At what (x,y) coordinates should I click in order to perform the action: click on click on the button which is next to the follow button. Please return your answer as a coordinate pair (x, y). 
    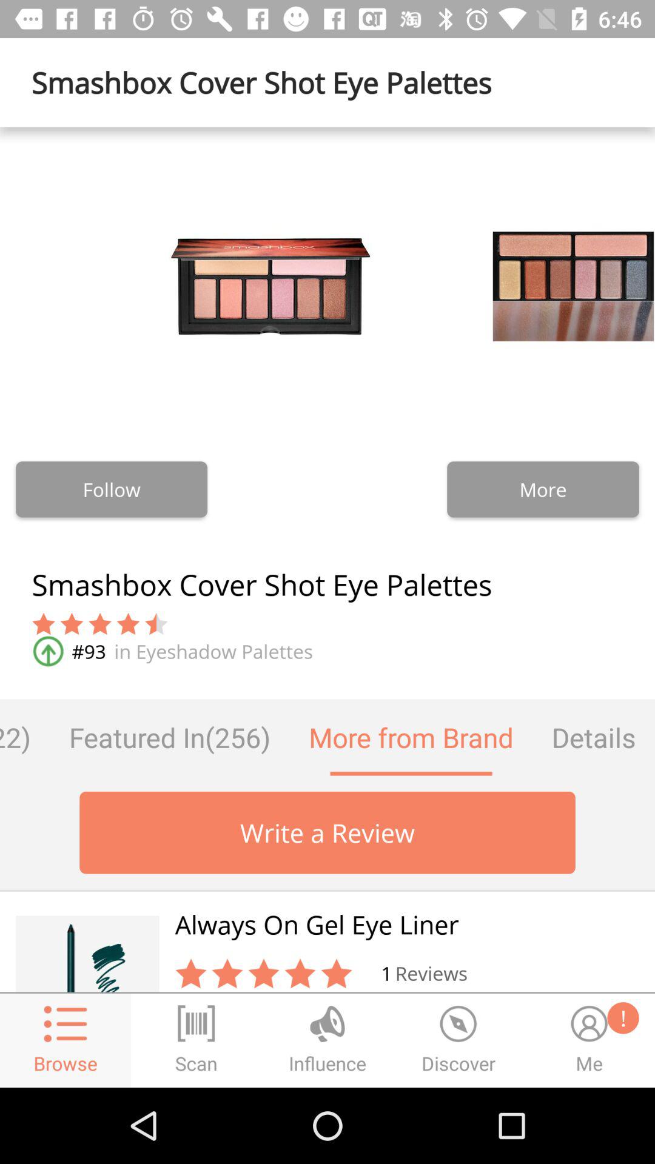
    Looking at the image, I should click on (543, 489).